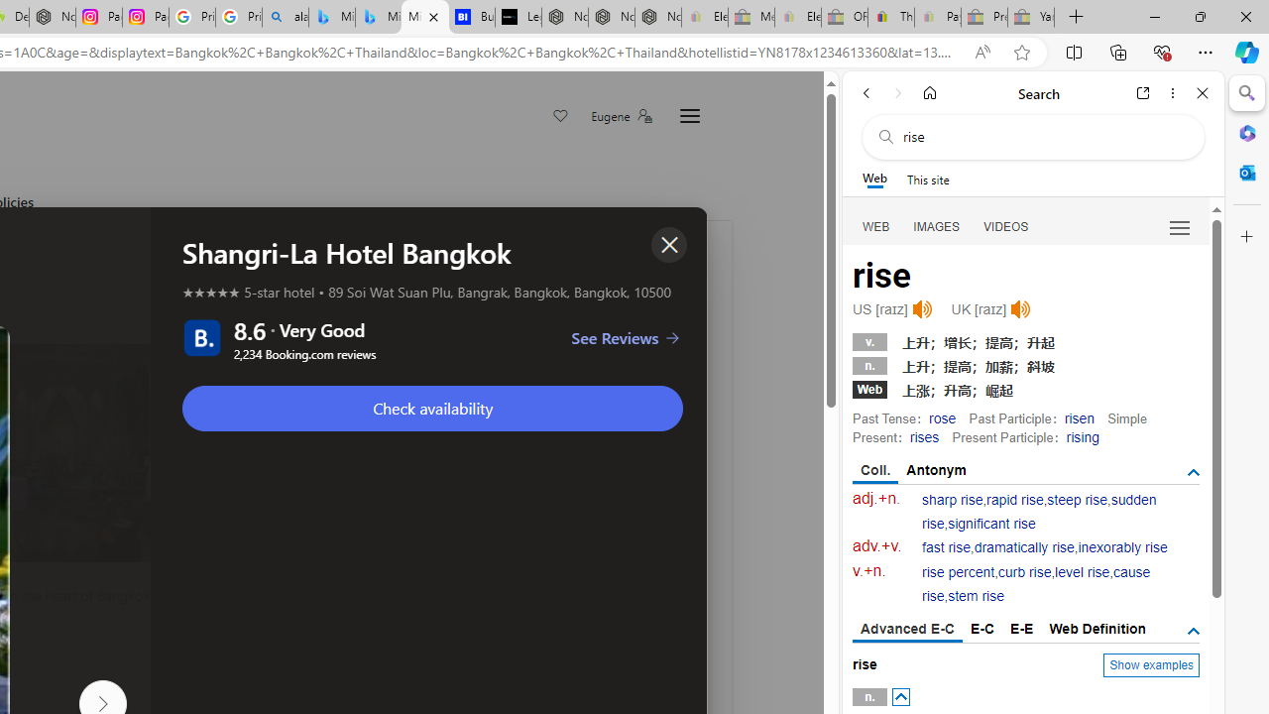 This screenshot has width=1269, height=714. I want to click on level rise, so click(1083, 572).